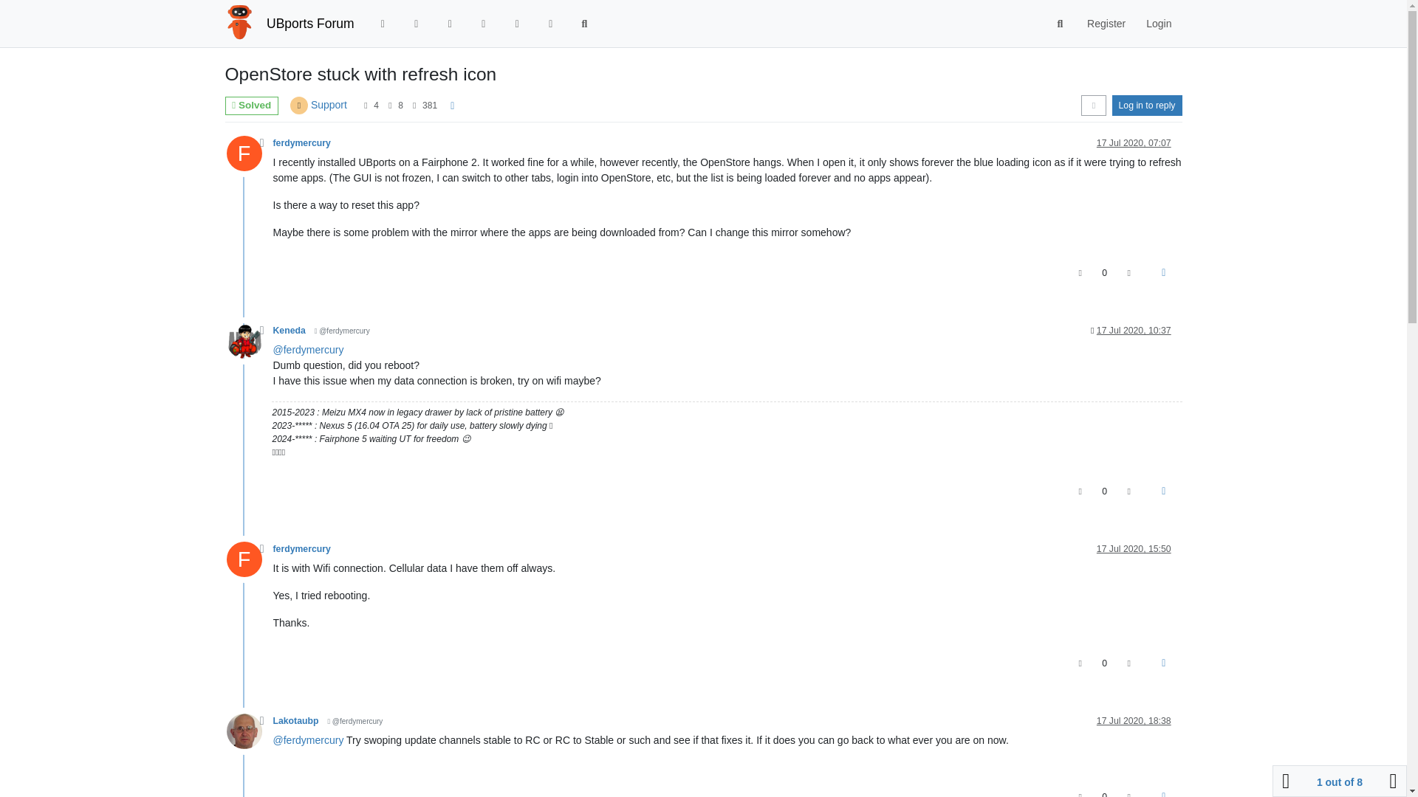 This screenshot has height=797, width=1418. What do you see at coordinates (366, 106) in the screenshot?
I see `Posters` at bounding box center [366, 106].